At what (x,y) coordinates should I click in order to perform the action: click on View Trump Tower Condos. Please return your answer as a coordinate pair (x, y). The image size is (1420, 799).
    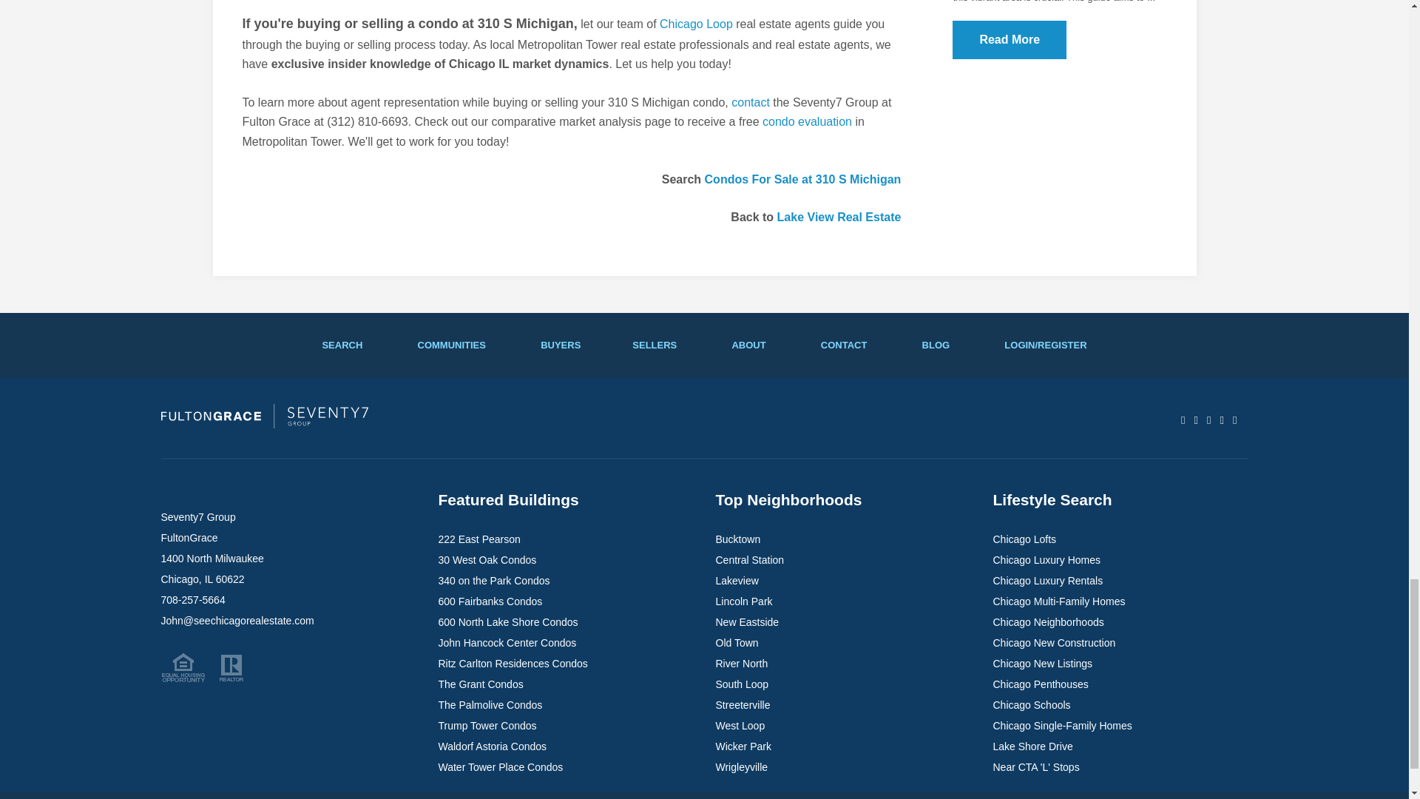
    Looking at the image, I should click on (487, 726).